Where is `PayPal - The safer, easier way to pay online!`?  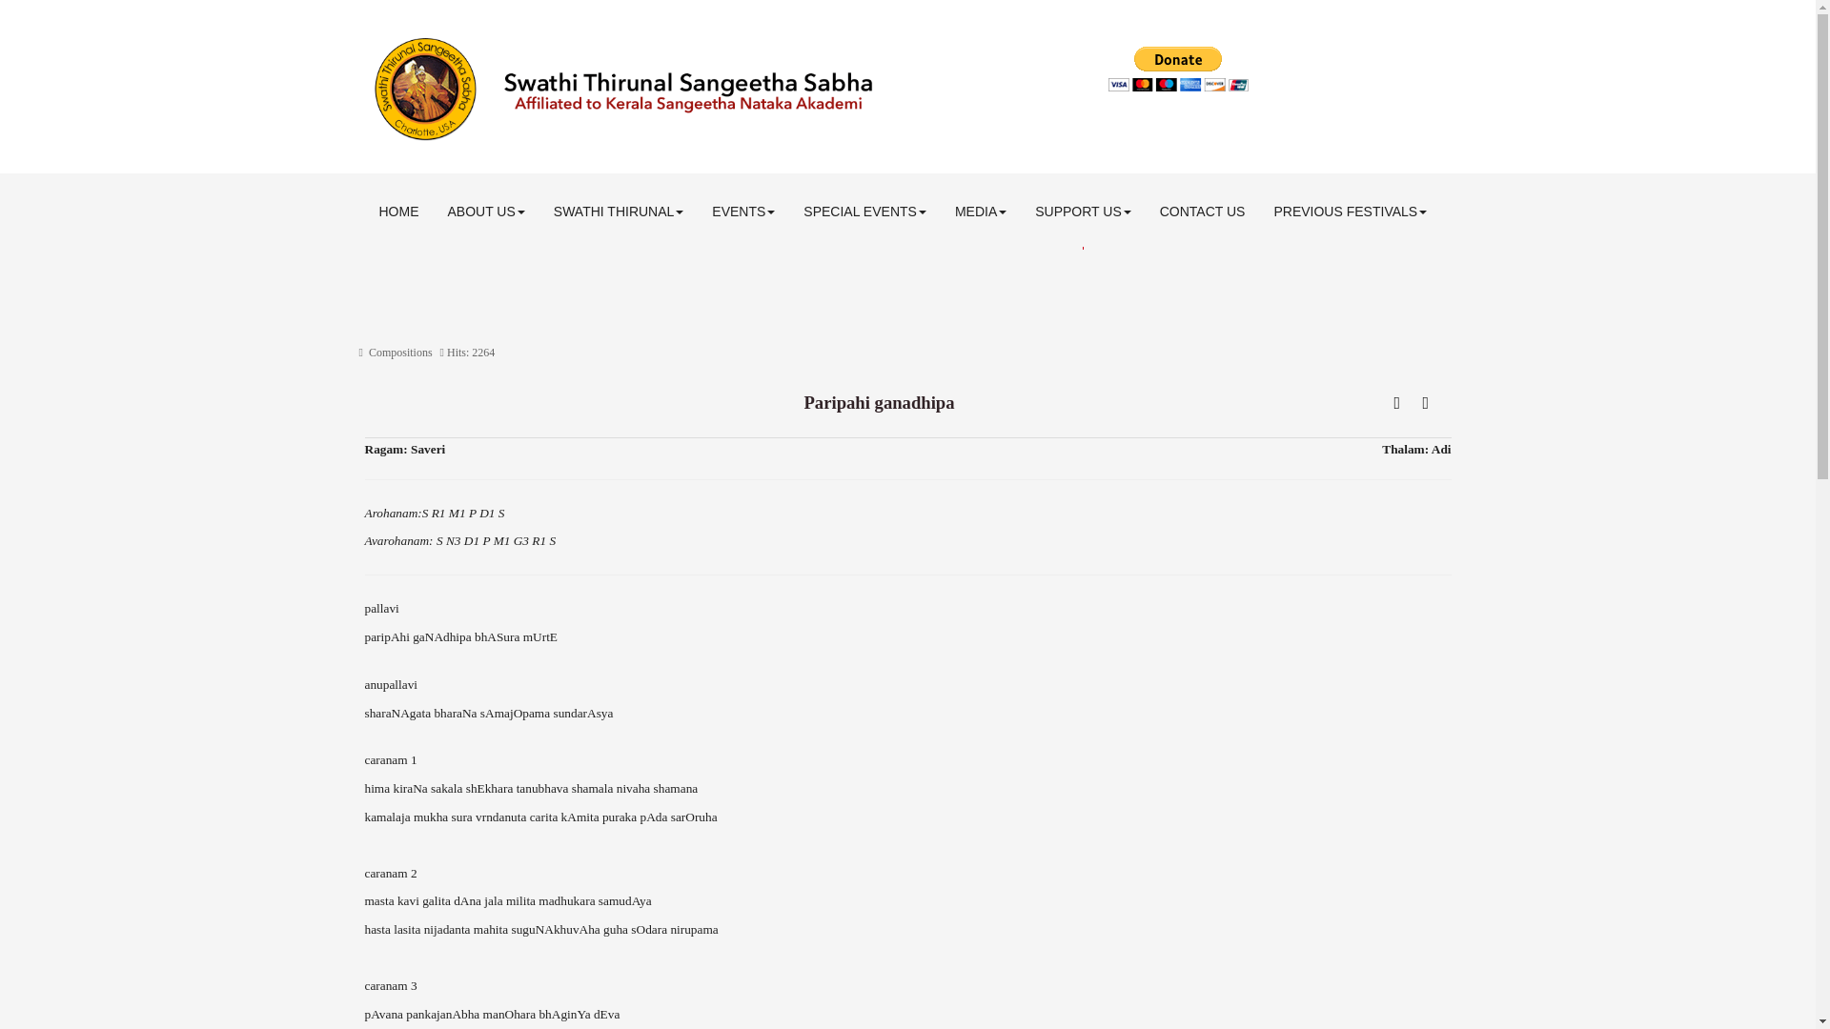 PayPal - The safer, easier way to pay online! is located at coordinates (1177, 69).